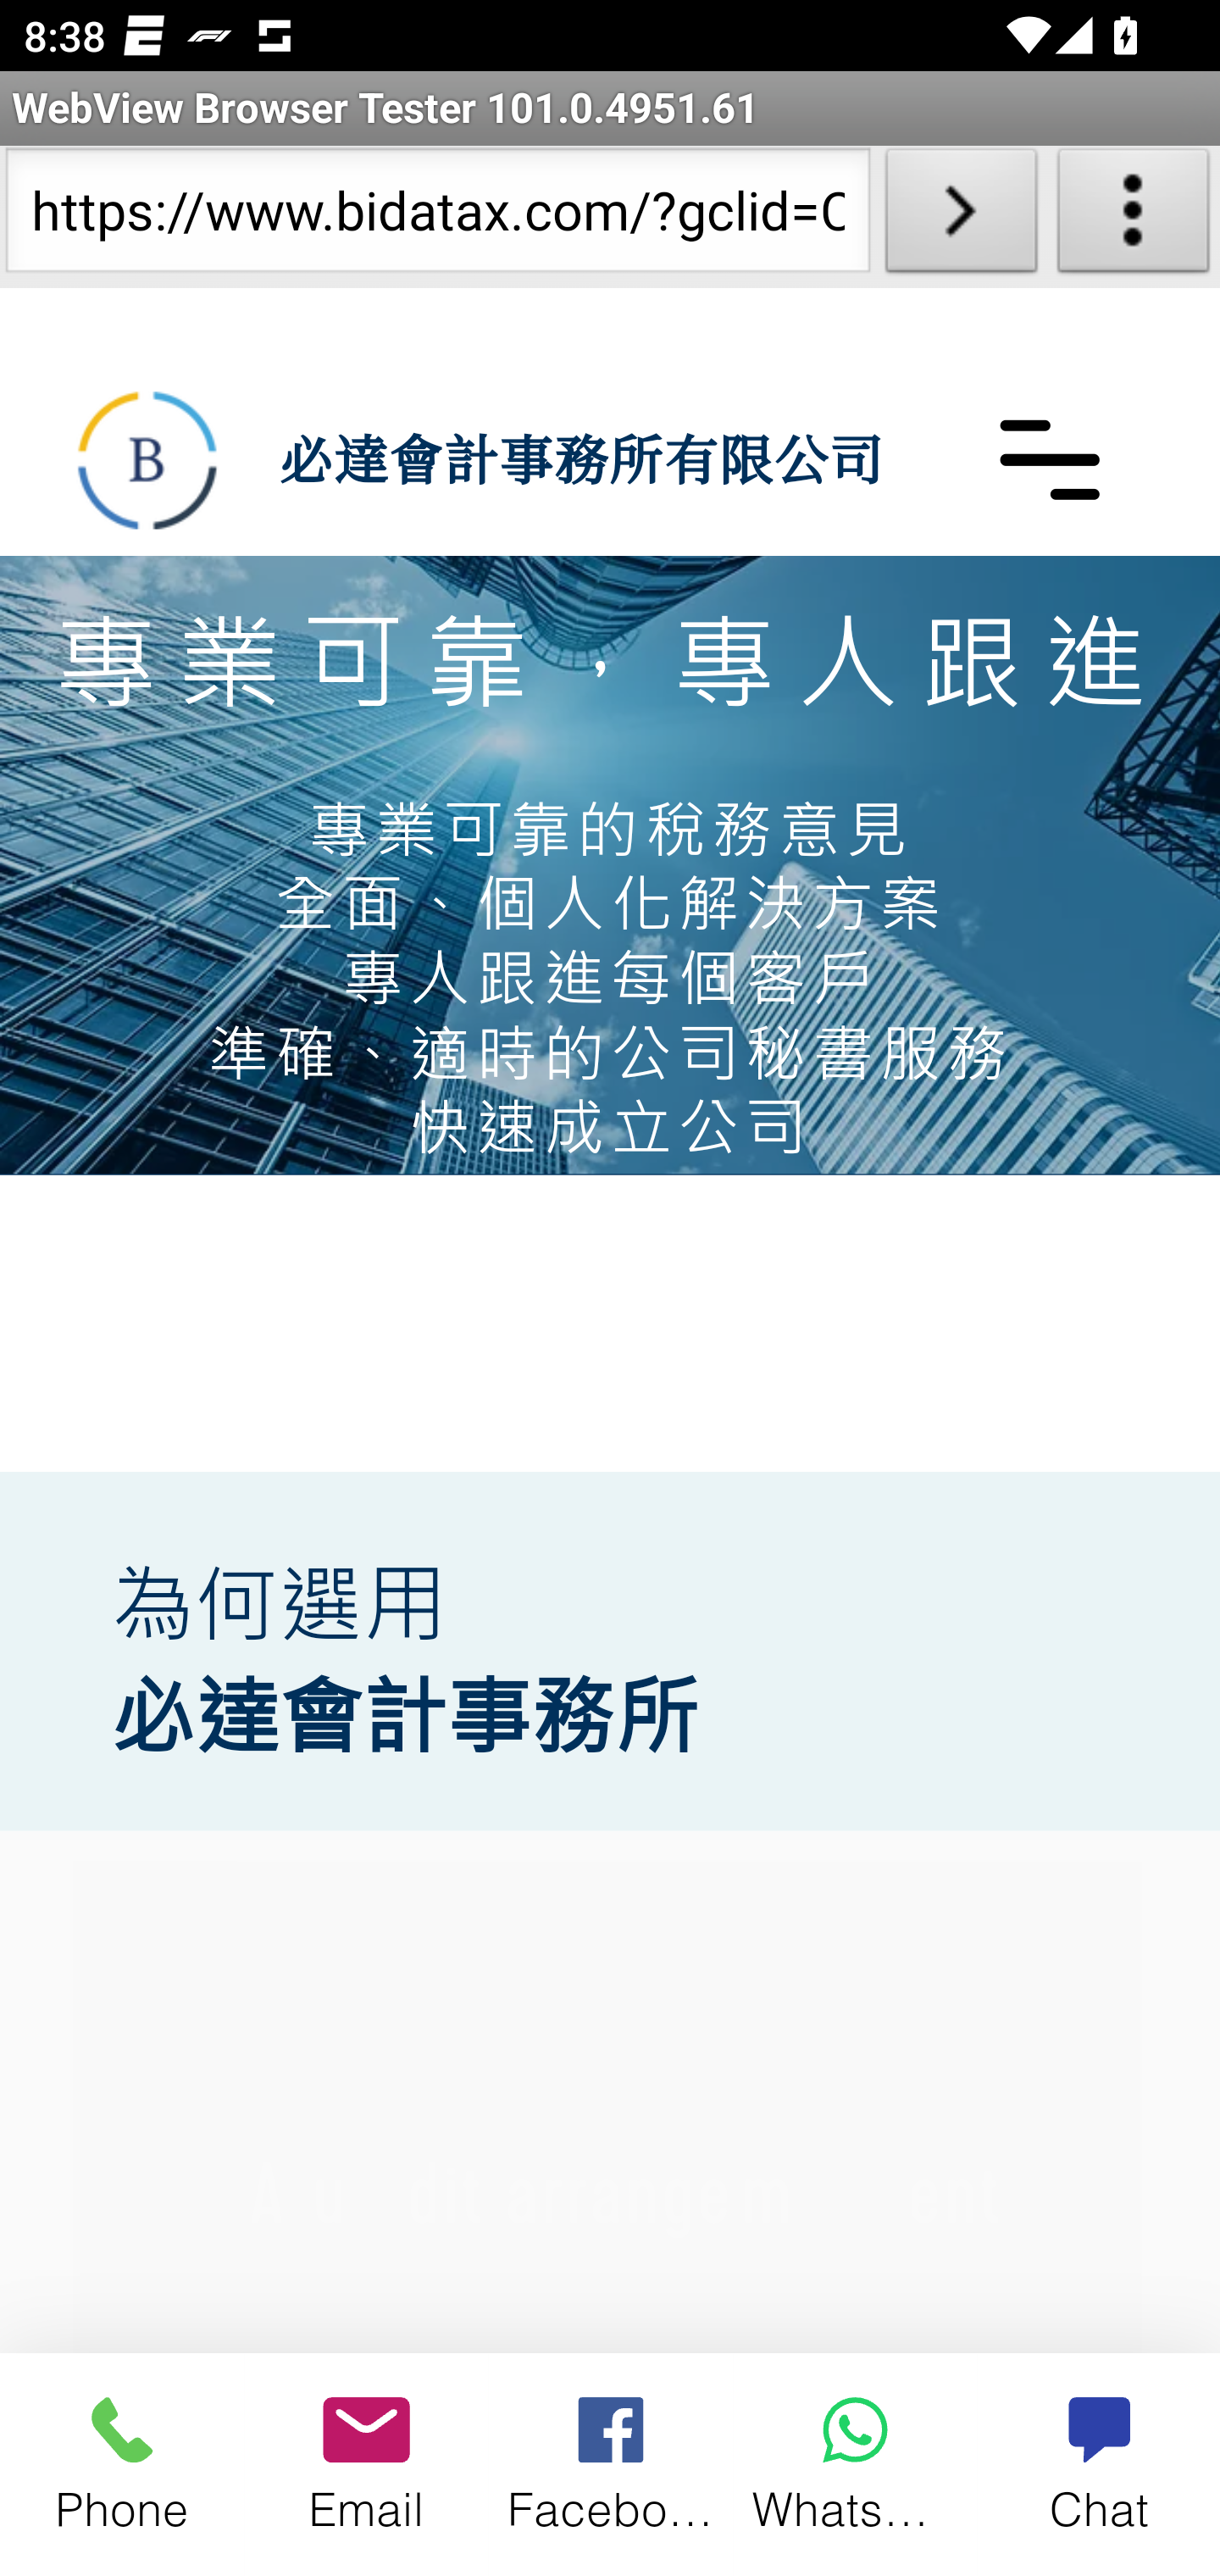 This screenshot has width=1220, height=2576. What do you see at coordinates (147, 459) in the screenshot?
I see `必達會計事務所有限公司` at bounding box center [147, 459].